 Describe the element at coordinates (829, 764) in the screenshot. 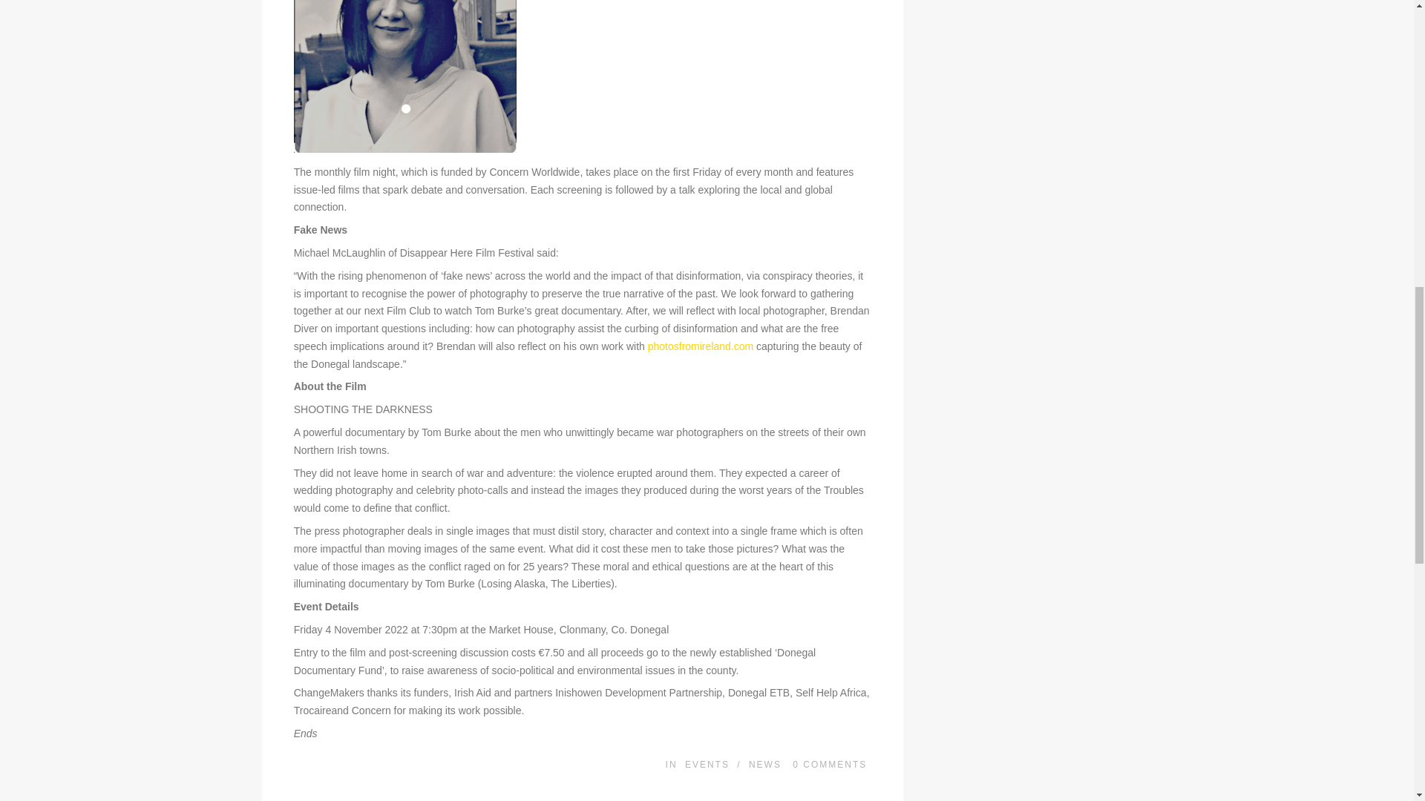

I see `0 COMMENTS` at that location.